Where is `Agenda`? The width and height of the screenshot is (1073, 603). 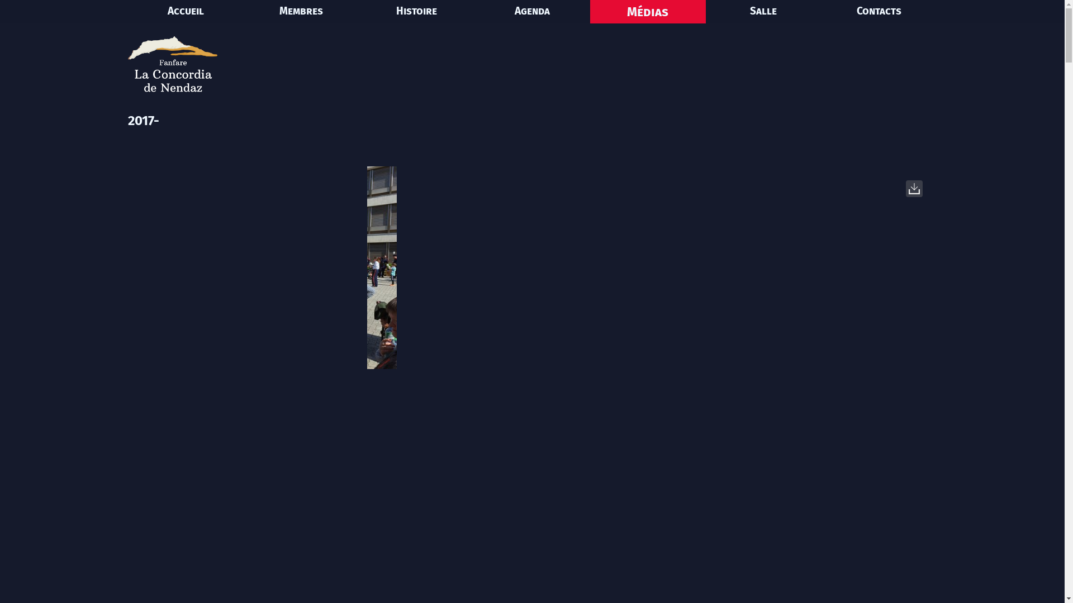
Agenda is located at coordinates (532, 12).